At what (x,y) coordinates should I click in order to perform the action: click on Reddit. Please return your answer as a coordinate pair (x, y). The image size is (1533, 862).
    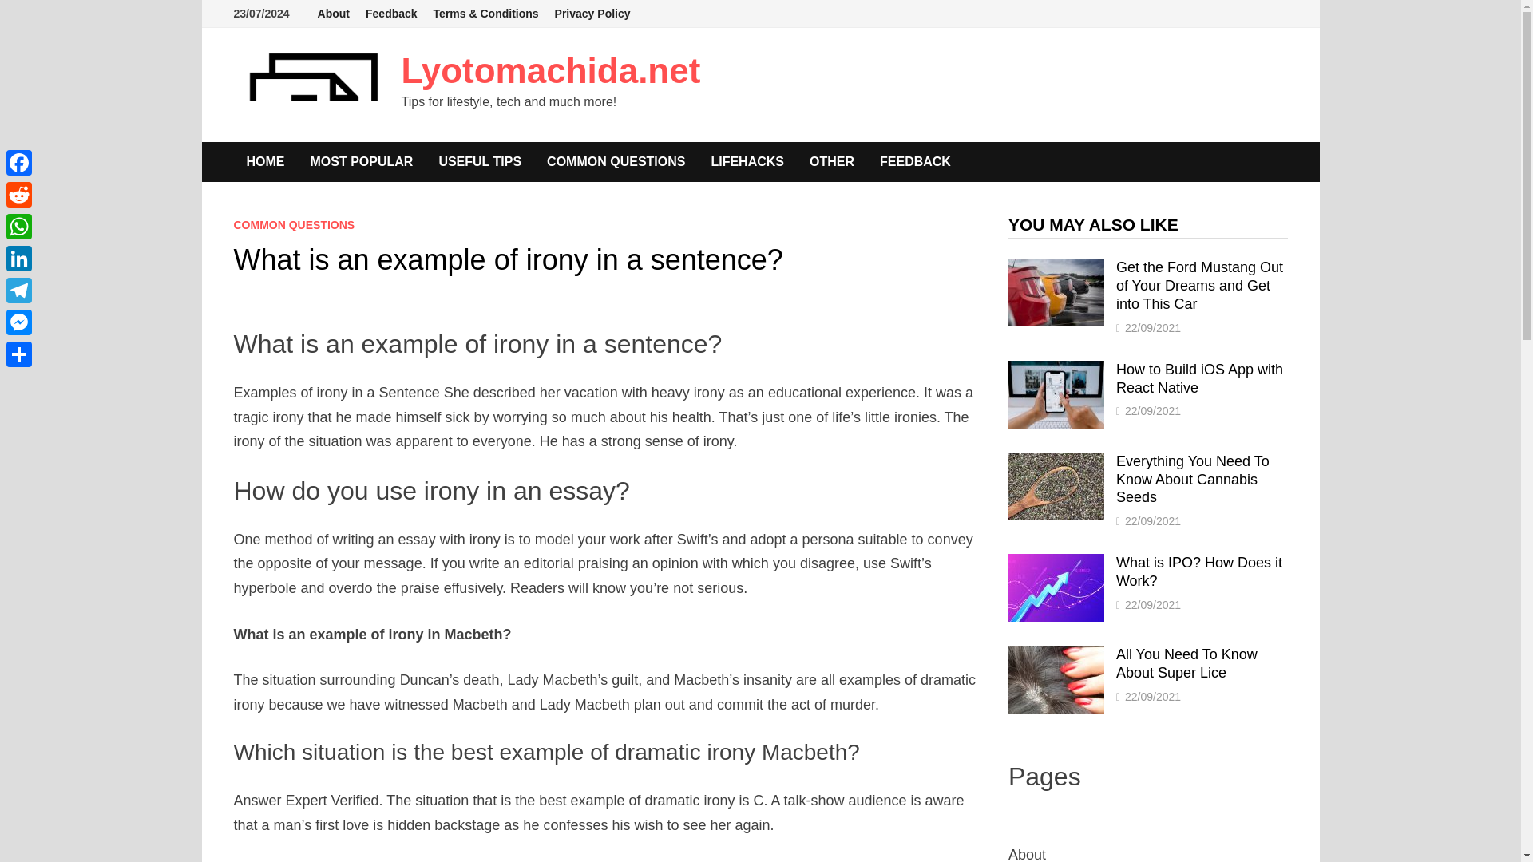
    Looking at the image, I should click on (19, 194).